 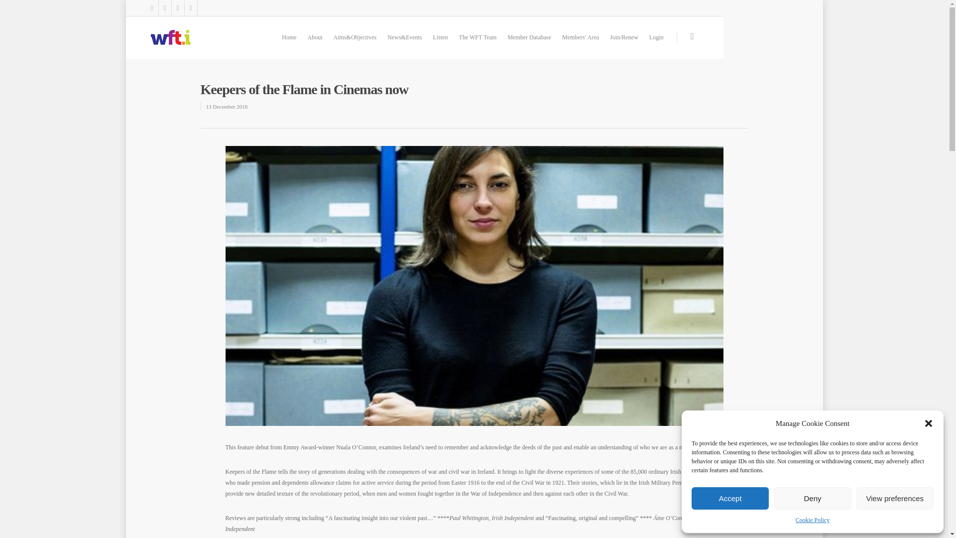 What do you see at coordinates (730, 498) in the screenshot?
I see `Accept` at bounding box center [730, 498].